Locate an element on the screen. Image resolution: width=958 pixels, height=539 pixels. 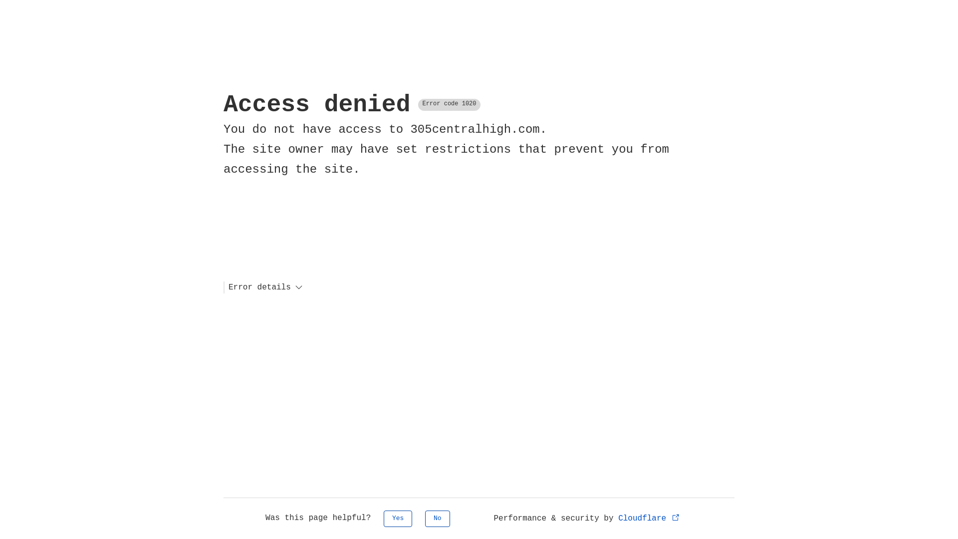
Yes is located at coordinates (398, 519).